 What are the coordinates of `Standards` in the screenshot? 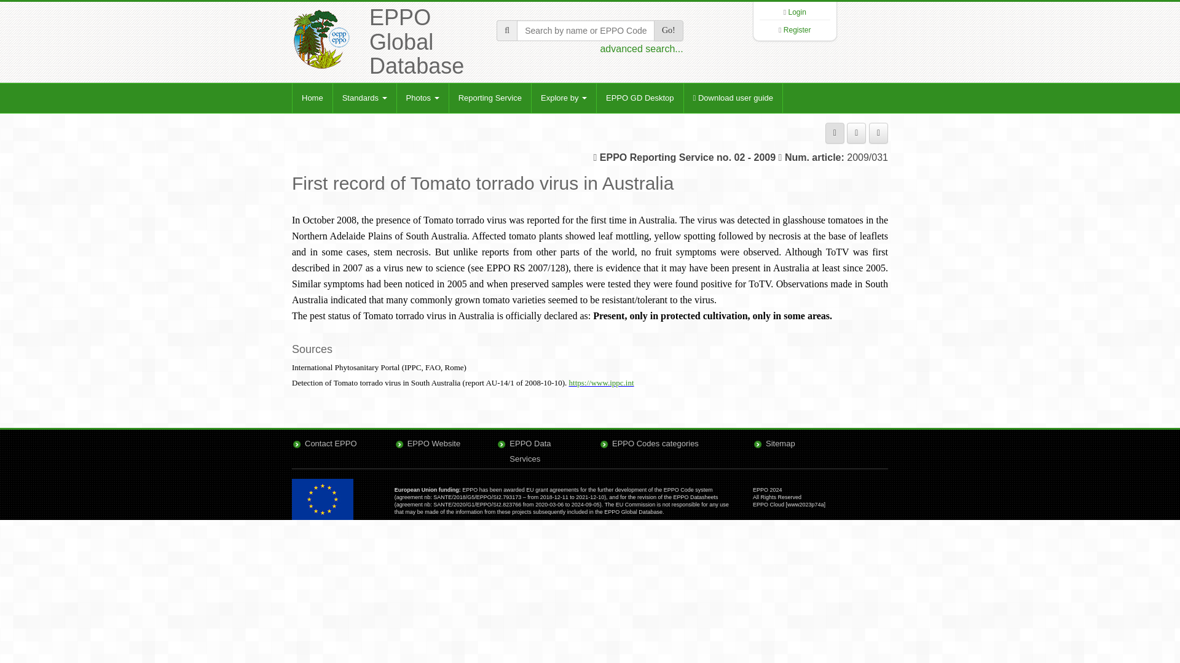 It's located at (364, 98).